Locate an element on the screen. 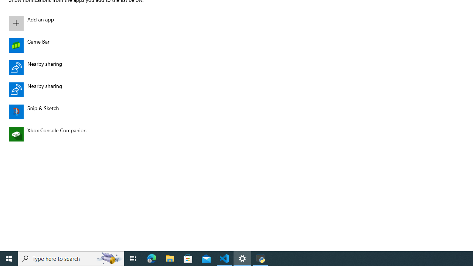 This screenshot has height=266, width=473. Snip & Sketch is located at coordinates (90, 112).